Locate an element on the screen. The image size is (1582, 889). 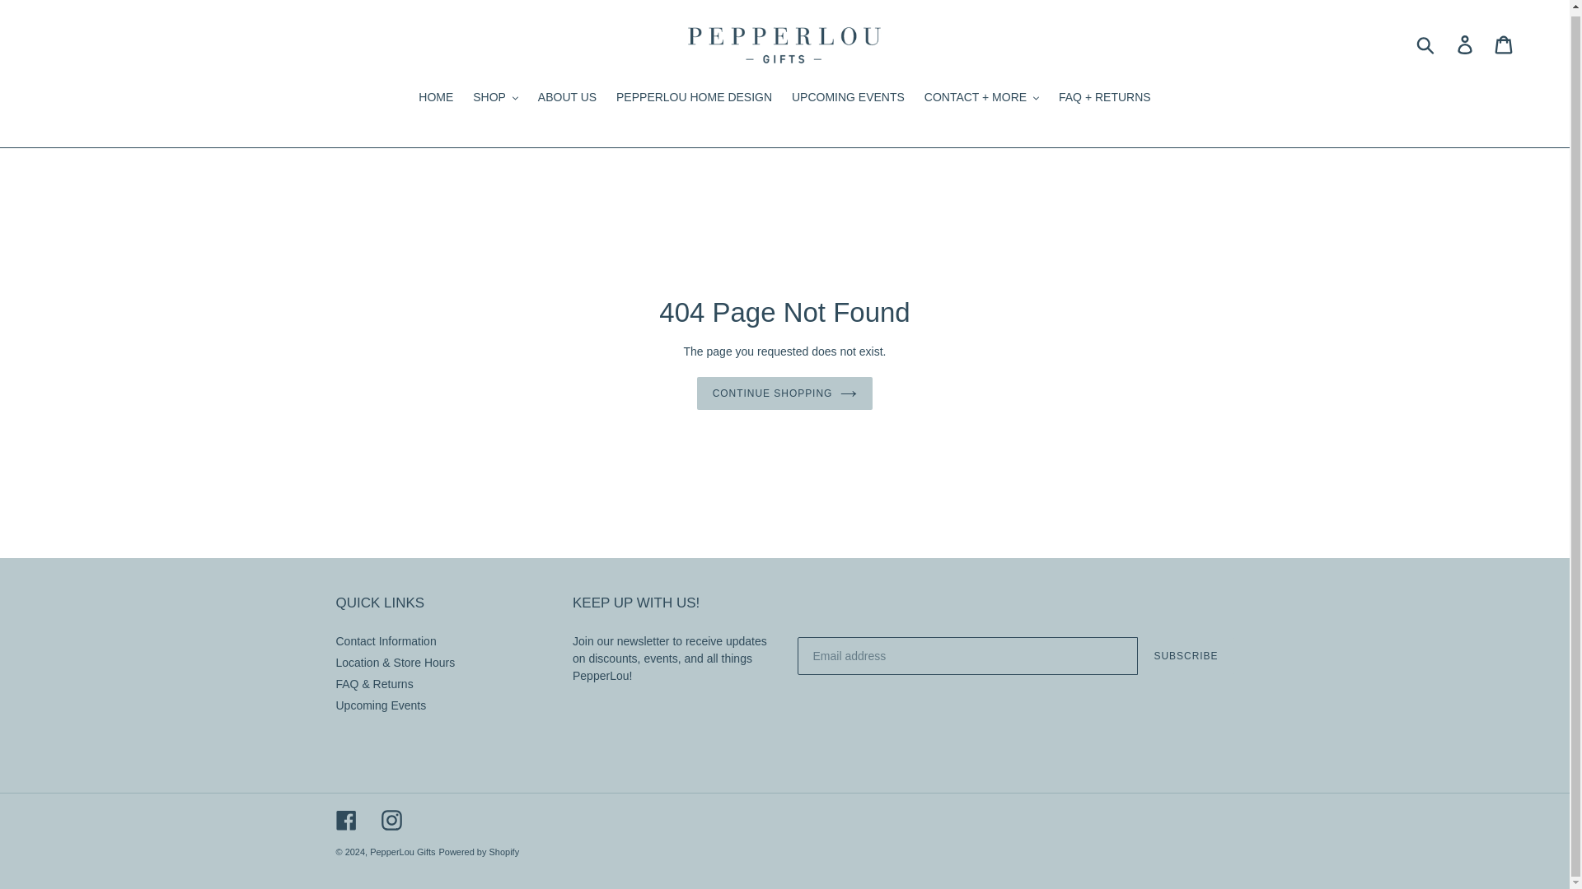
Submit is located at coordinates (1426, 44).